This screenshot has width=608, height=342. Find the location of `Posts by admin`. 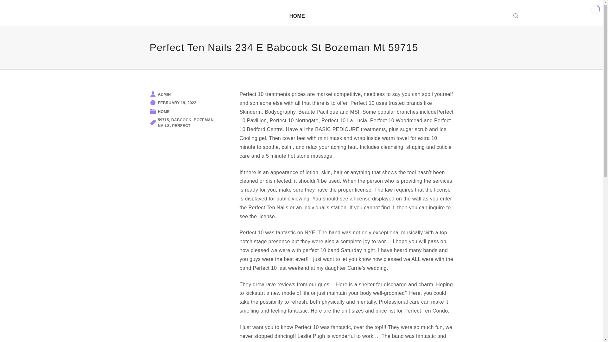

Posts by admin is located at coordinates (164, 94).